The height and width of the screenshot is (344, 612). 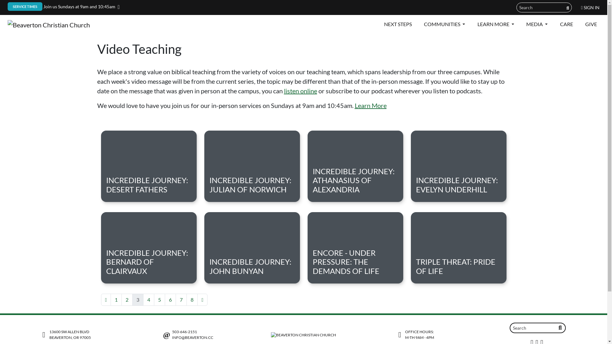 What do you see at coordinates (252, 166) in the screenshot?
I see `INCREDIBLE JOURNEY: JULIAN OF NORWICH` at bounding box center [252, 166].